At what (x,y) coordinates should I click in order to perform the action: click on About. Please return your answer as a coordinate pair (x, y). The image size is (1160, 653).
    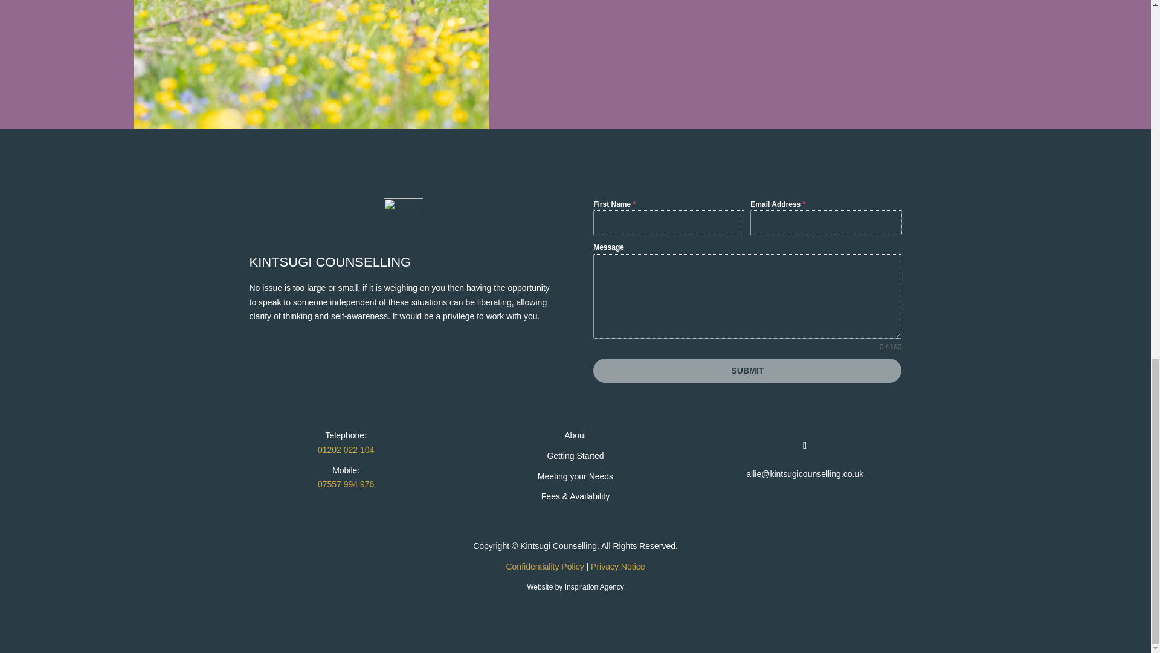
    Looking at the image, I should click on (575, 435).